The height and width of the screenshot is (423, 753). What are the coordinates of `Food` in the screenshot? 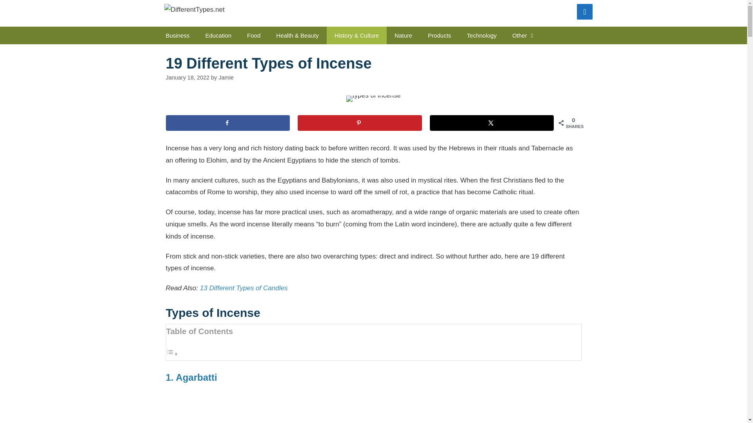 It's located at (253, 35).